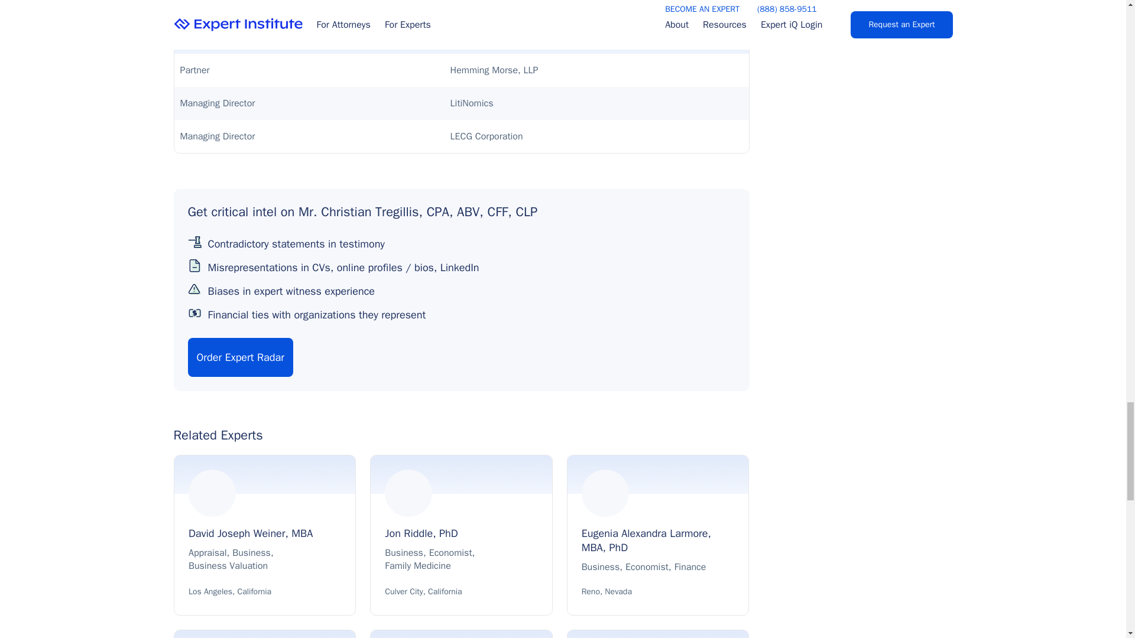 The width and height of the screenshot is (1135, 638). I want to click on Order Expert Radar, so click(240, 357).